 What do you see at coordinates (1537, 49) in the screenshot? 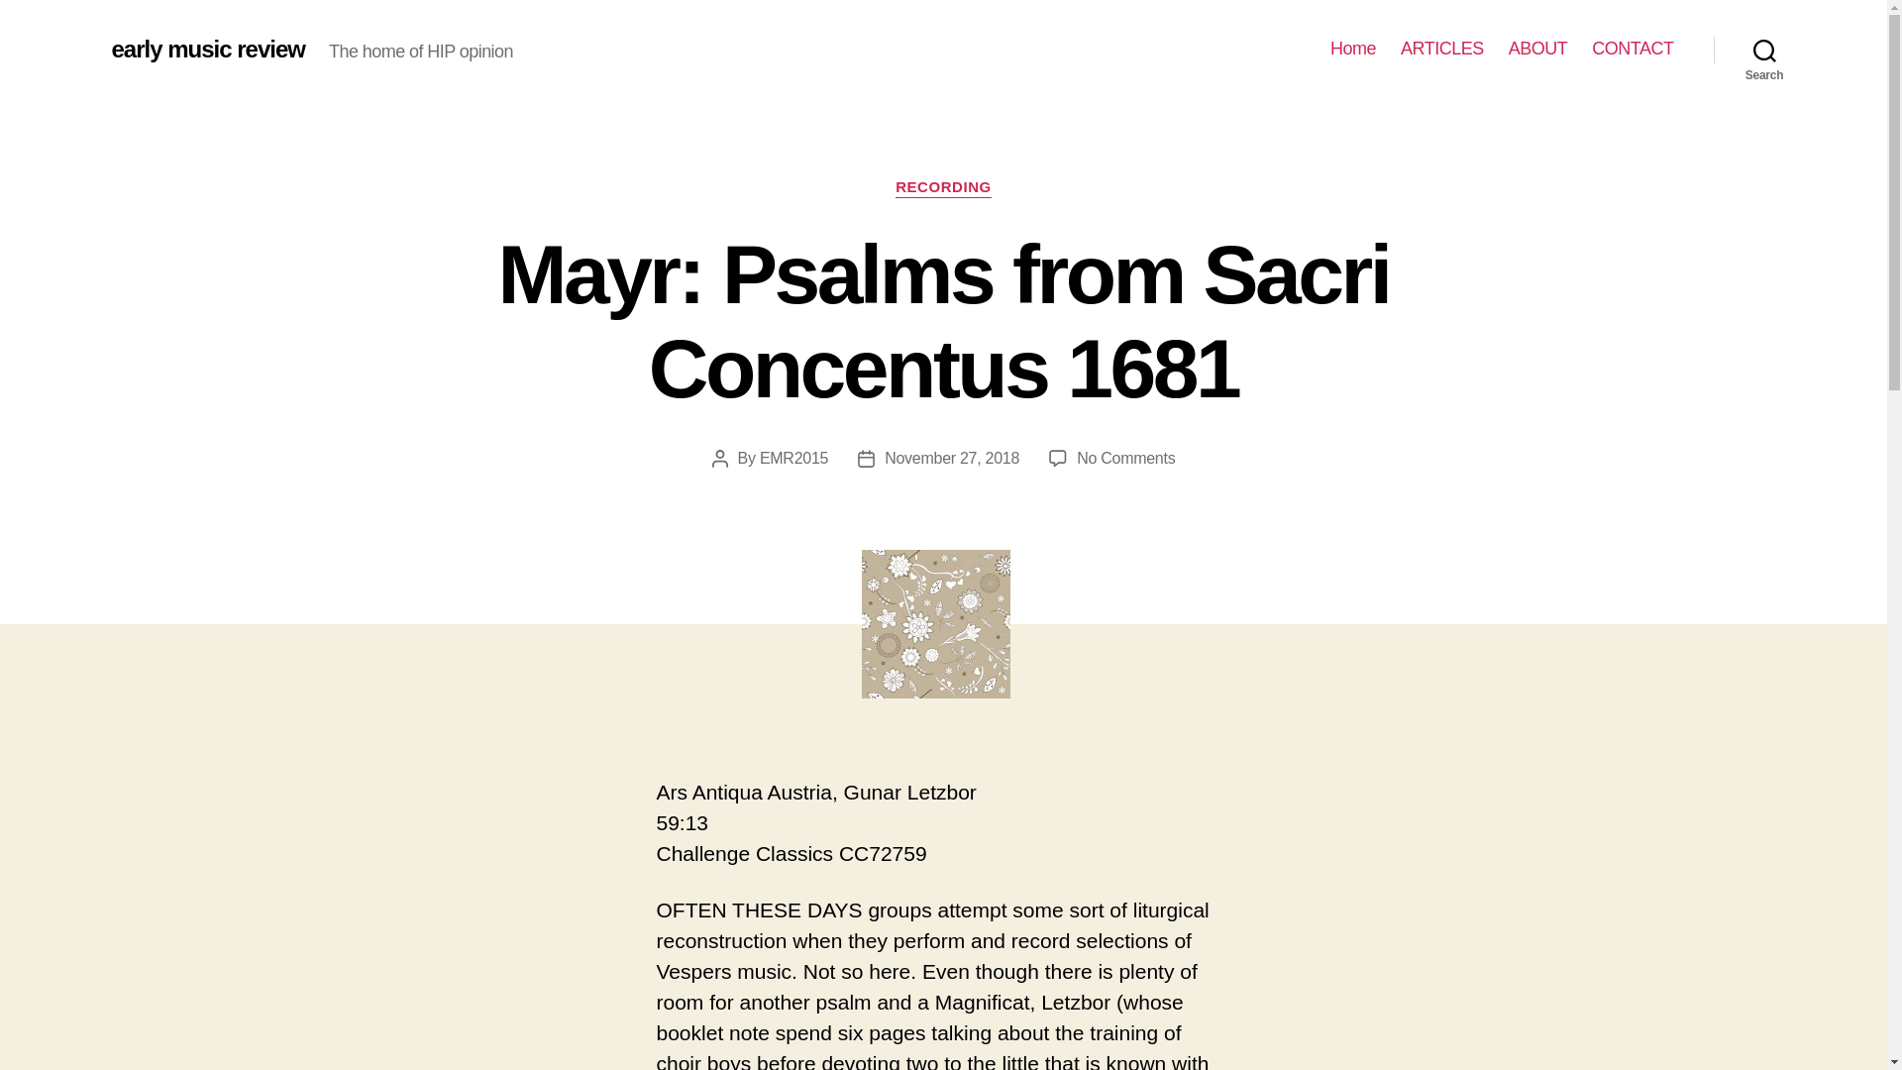
I see `ABOUT` at bounding box center [1537, 49].